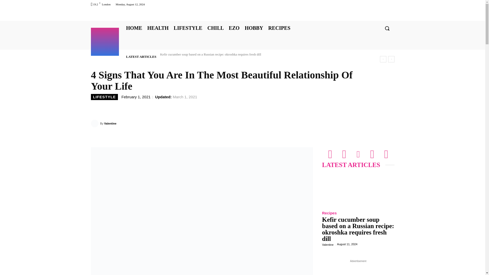 Image resolution: width=489 pixels, height=275 pixels. I want to click on HOBBY, so click(254, 28).